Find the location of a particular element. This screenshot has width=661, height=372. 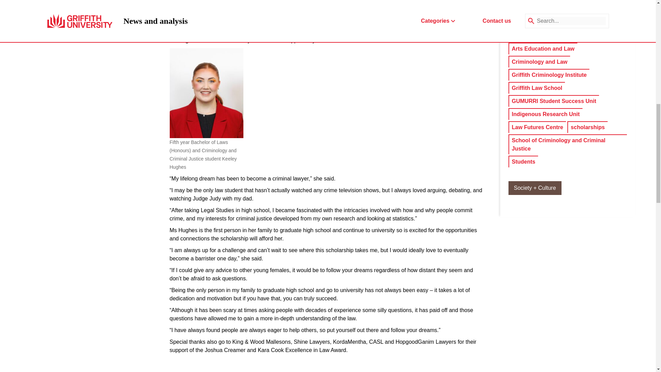

Arts Education and Law is located at coordinates (543, 49).